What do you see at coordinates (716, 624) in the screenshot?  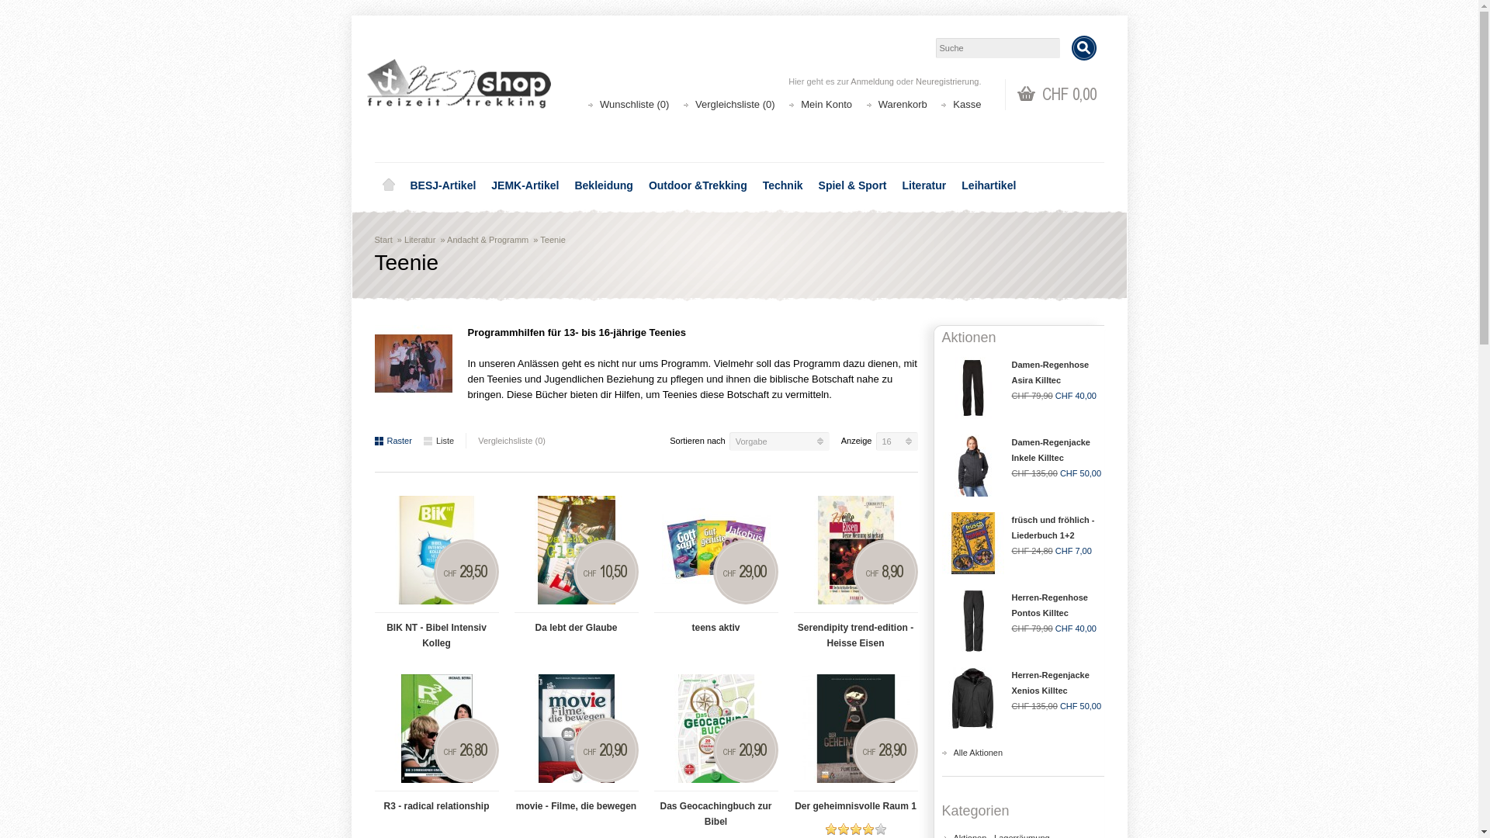 I see `teens aktiv` at bounding box center [716, 624].